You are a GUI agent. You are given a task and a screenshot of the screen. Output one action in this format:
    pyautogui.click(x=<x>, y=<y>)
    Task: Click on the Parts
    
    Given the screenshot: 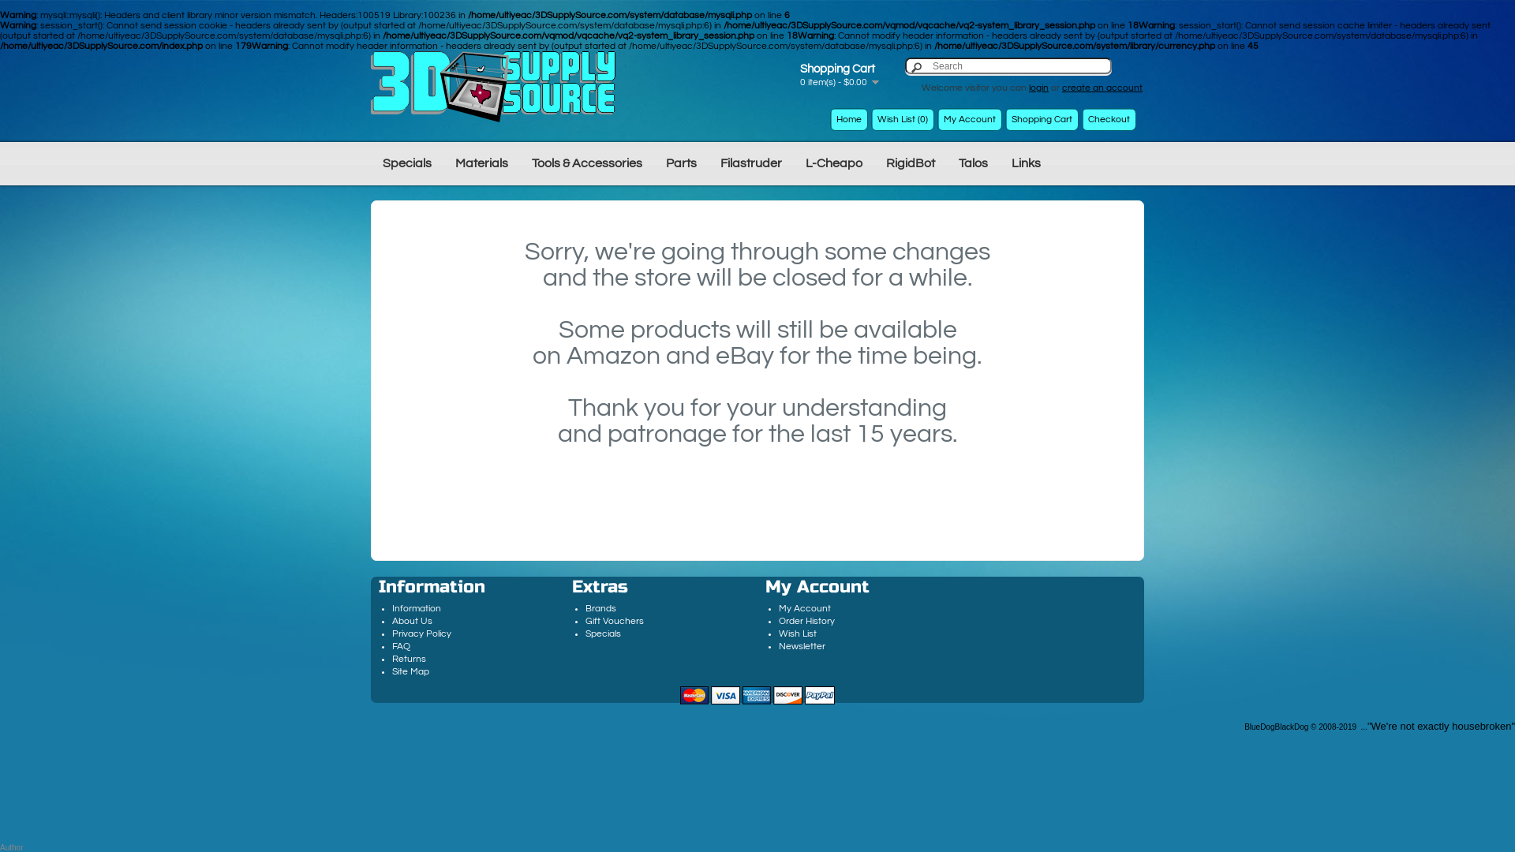 What is the action you would take?
    pyautogui.click(x=682, y=163)
    